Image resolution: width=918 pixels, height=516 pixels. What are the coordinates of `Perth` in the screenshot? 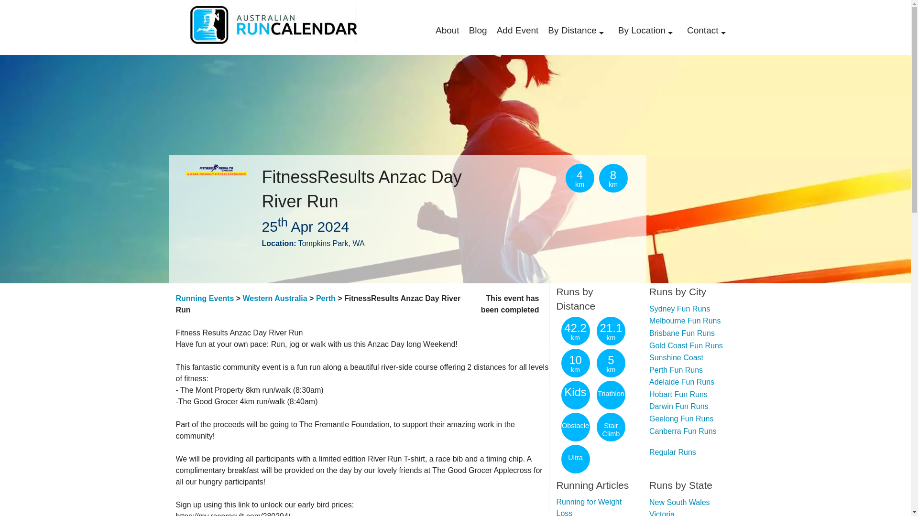 It's located at (652, 108).